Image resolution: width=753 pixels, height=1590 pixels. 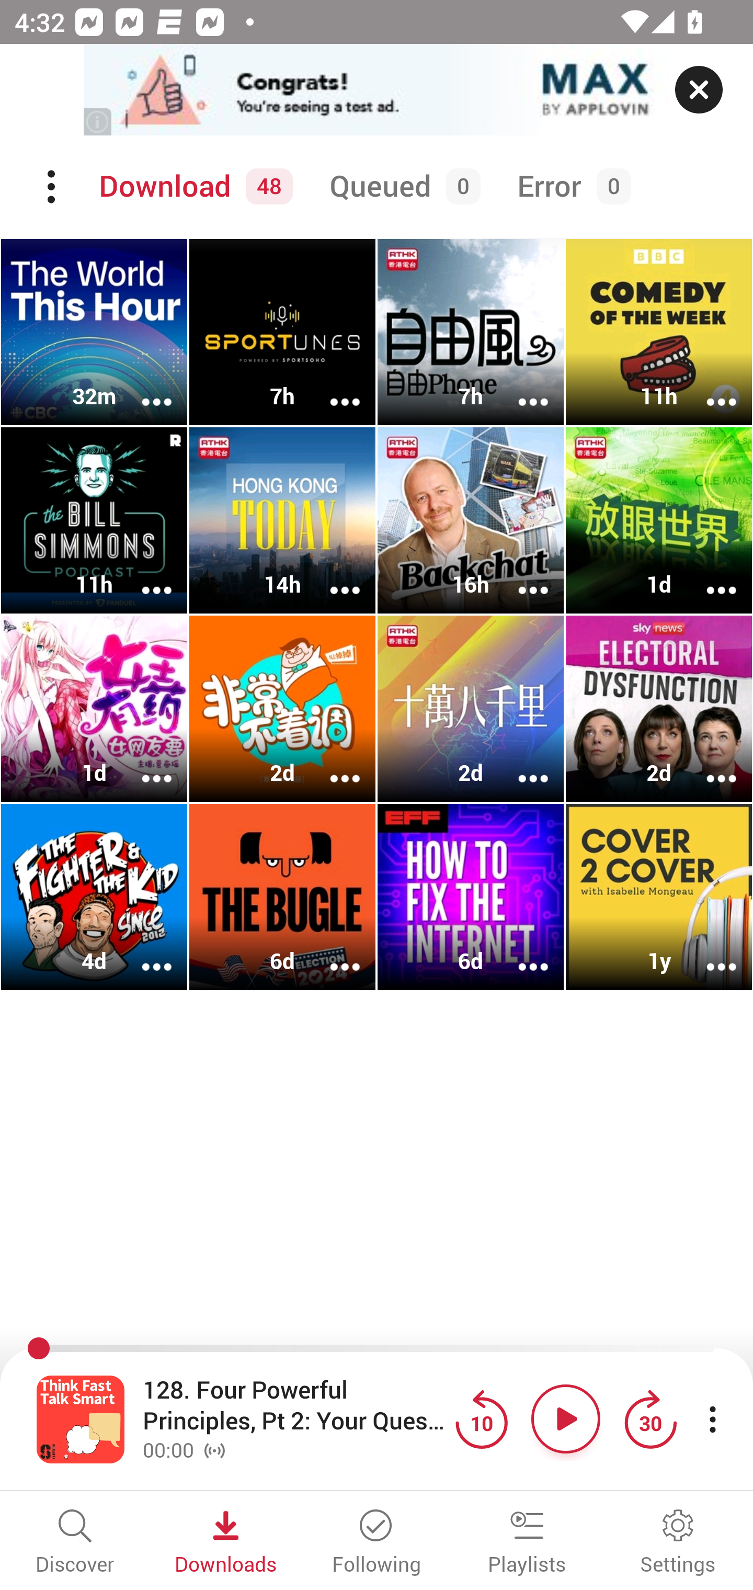 I want to click on More options, so click(x=708, y=577).